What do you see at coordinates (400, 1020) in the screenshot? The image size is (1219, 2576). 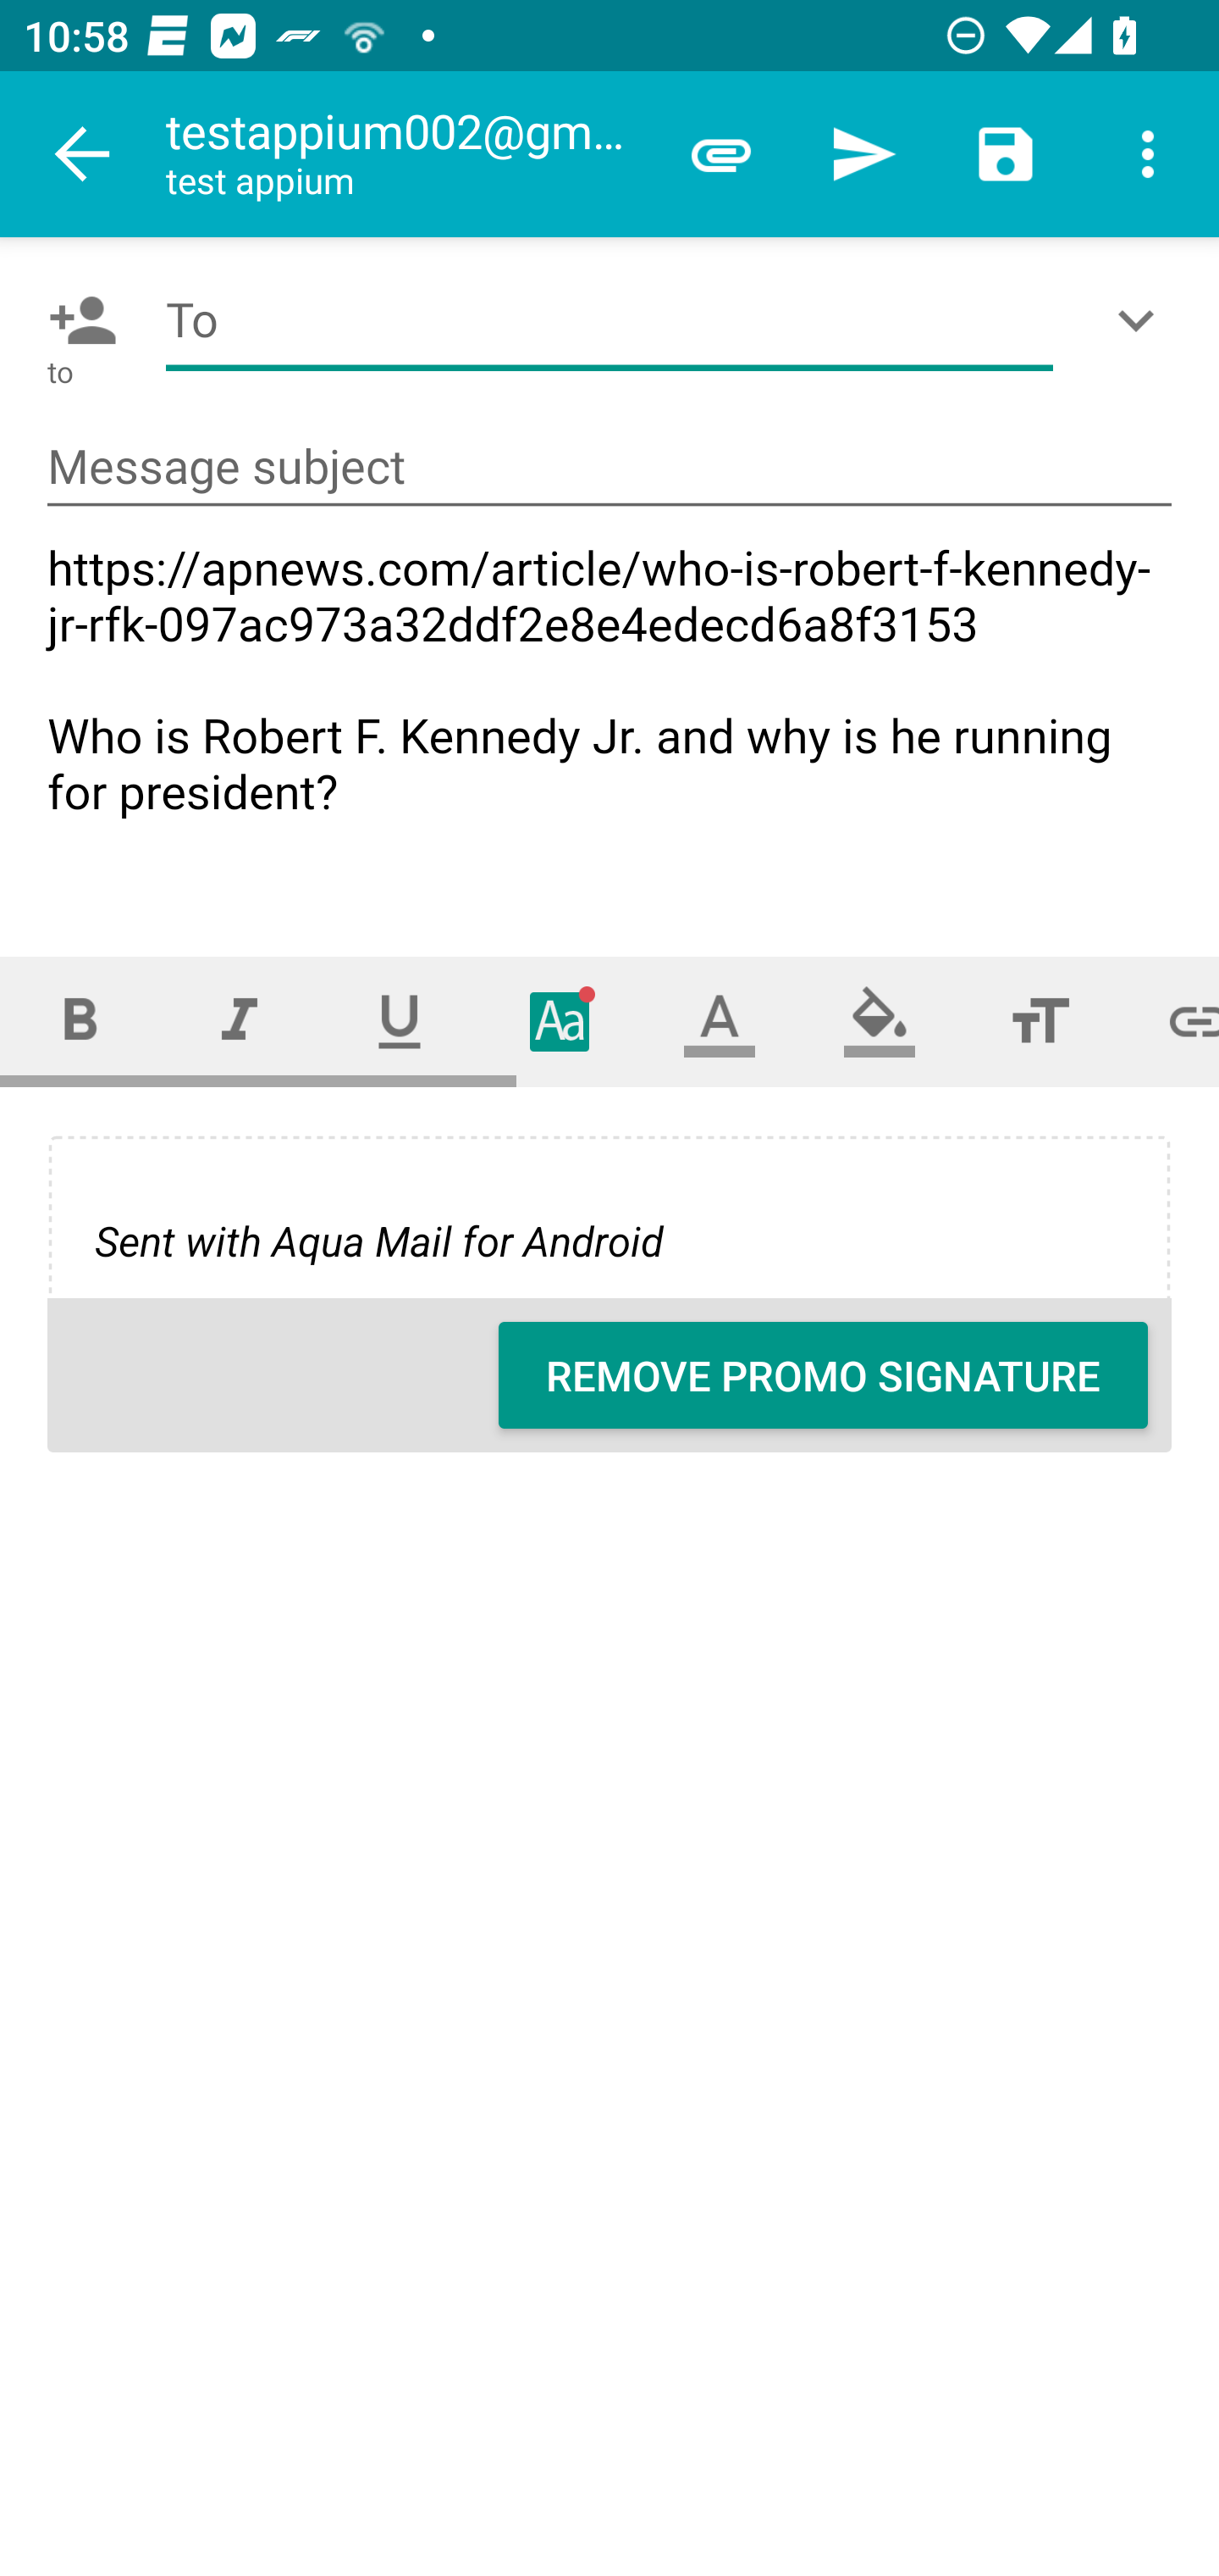 I see `Underline` at bounding box center [400, 1020].